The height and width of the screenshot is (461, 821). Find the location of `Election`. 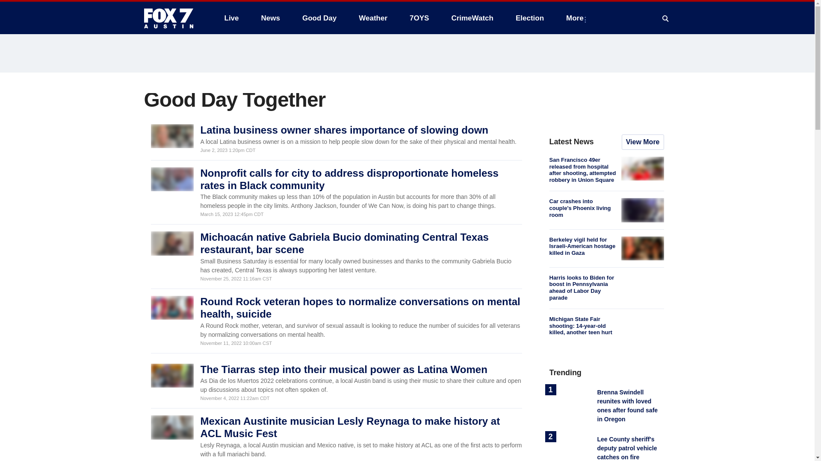

Election is located at coordinates (530, 18).